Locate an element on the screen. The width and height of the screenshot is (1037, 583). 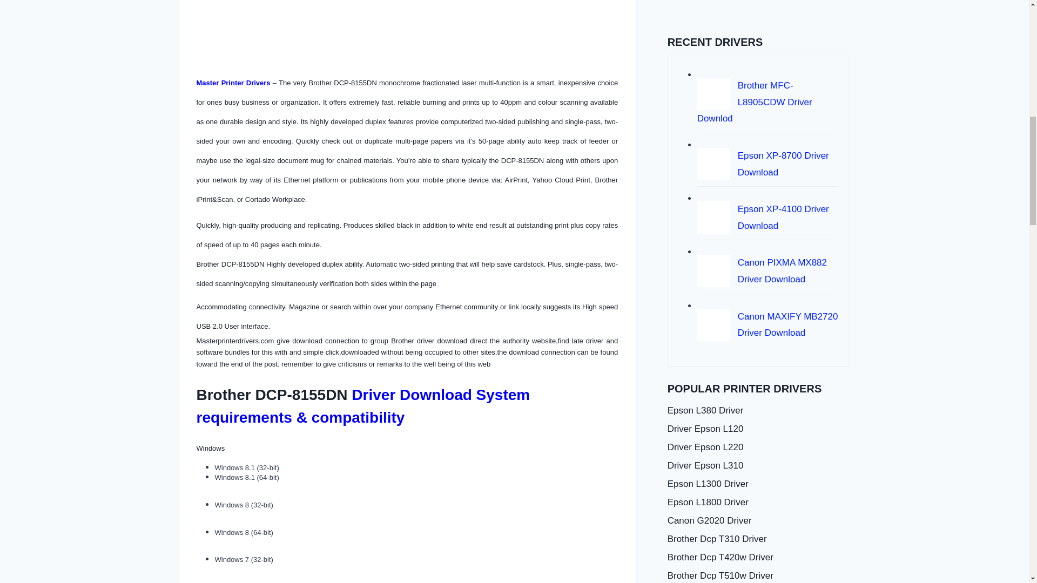
Epson XP-8700 Driver Download is located at coordinates (783, 164).